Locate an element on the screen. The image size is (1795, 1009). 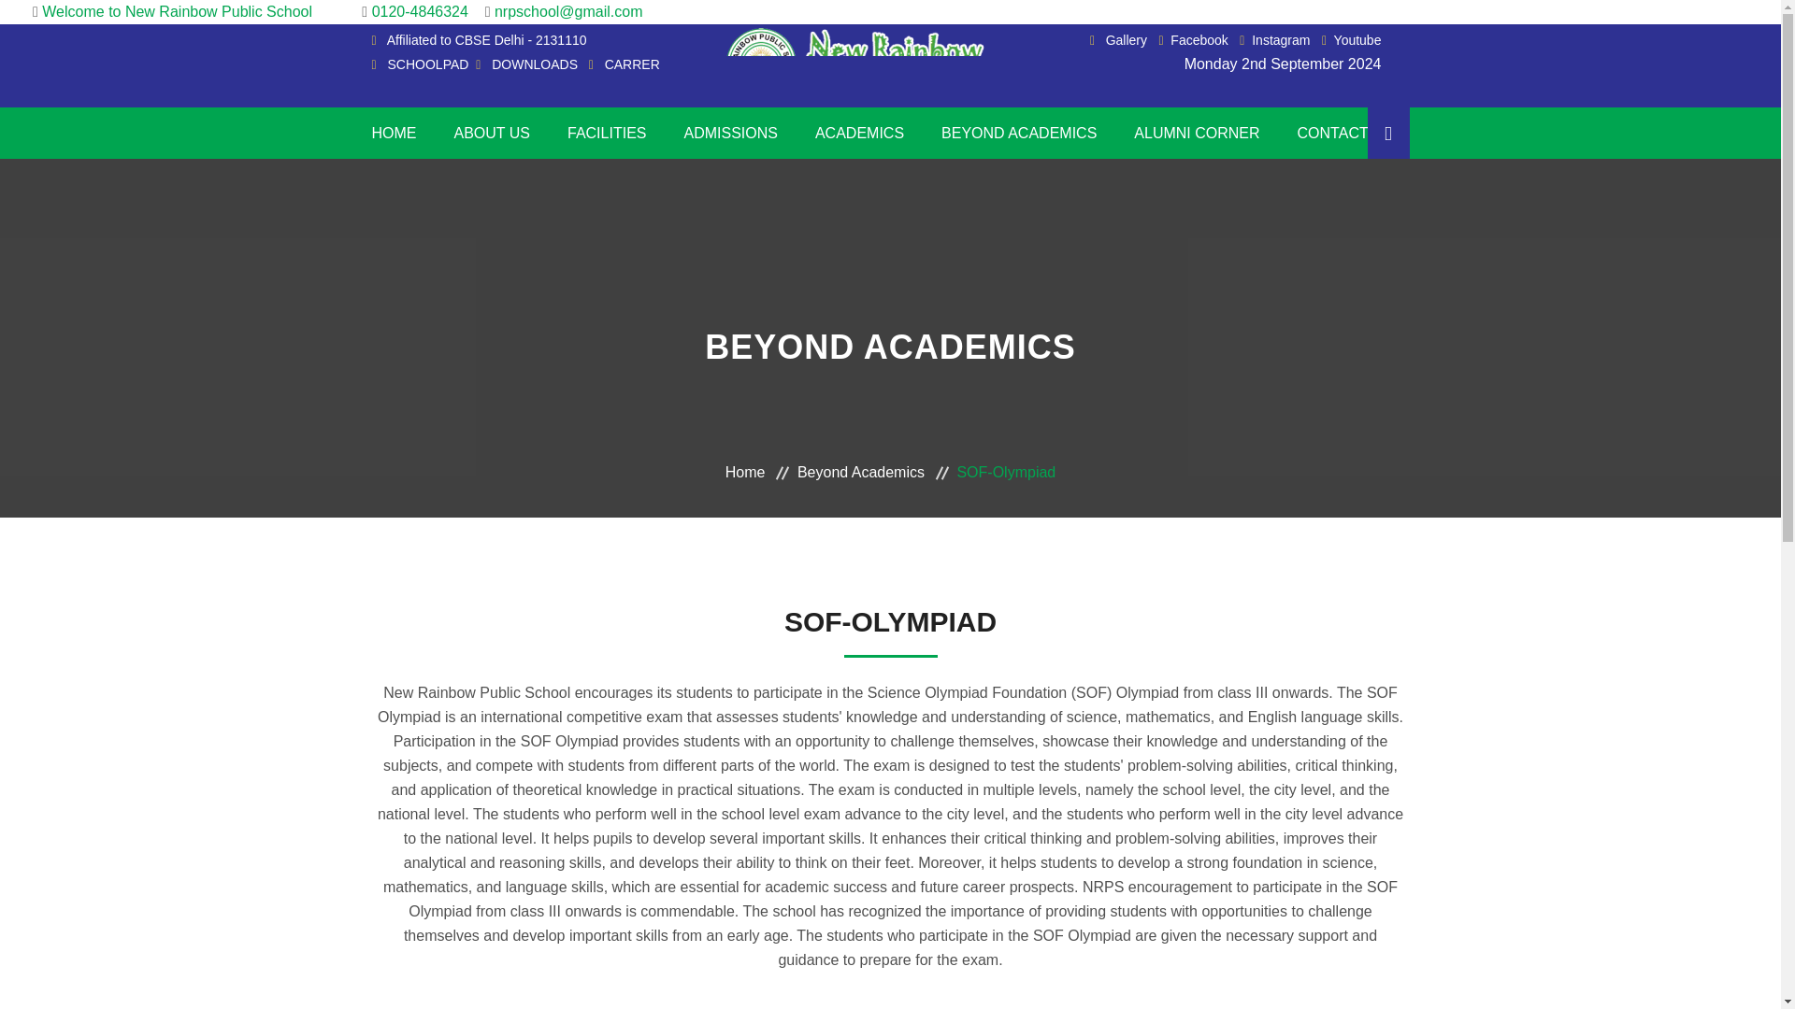
  Facebook is located at coordinates (1193, 39).